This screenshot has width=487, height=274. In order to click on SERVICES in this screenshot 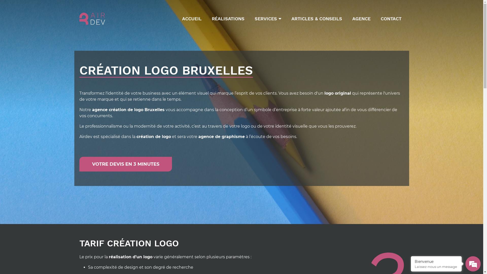, I will do `click(268, 19)`.